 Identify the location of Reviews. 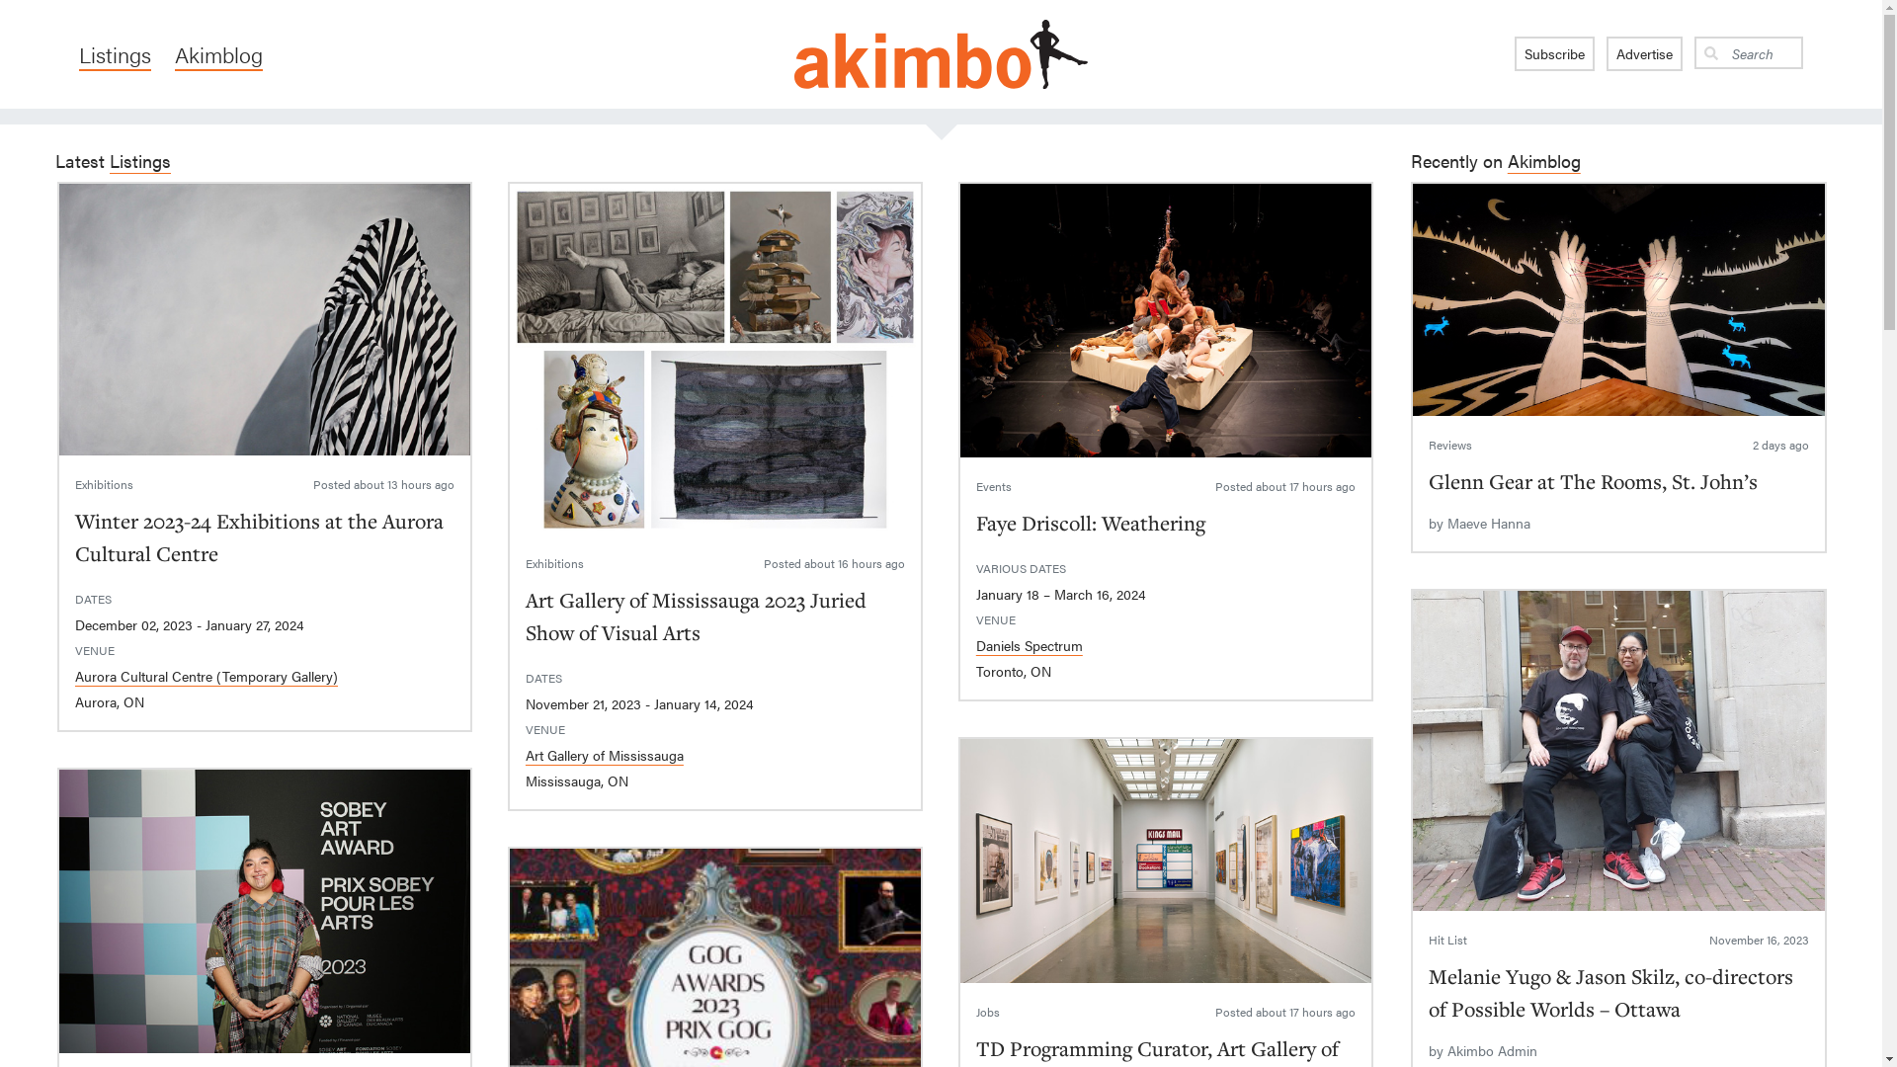
(1450, 445).